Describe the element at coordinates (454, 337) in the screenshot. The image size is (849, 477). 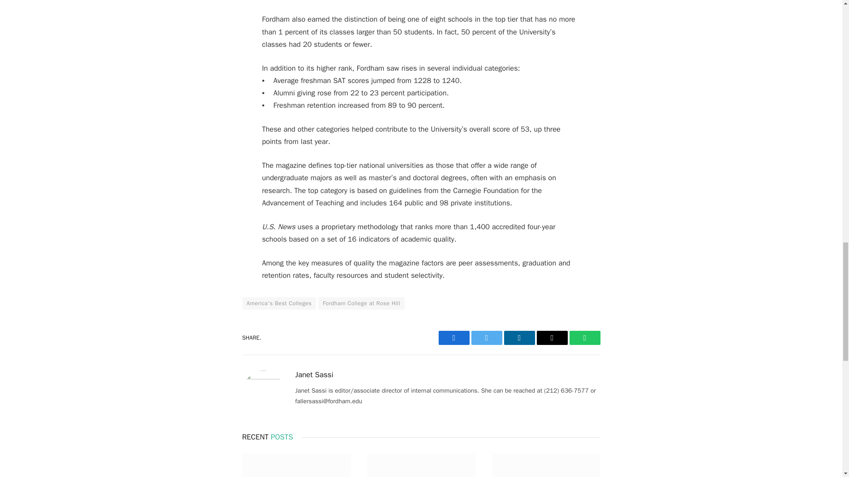
I see `Share on Facebook` at that location.